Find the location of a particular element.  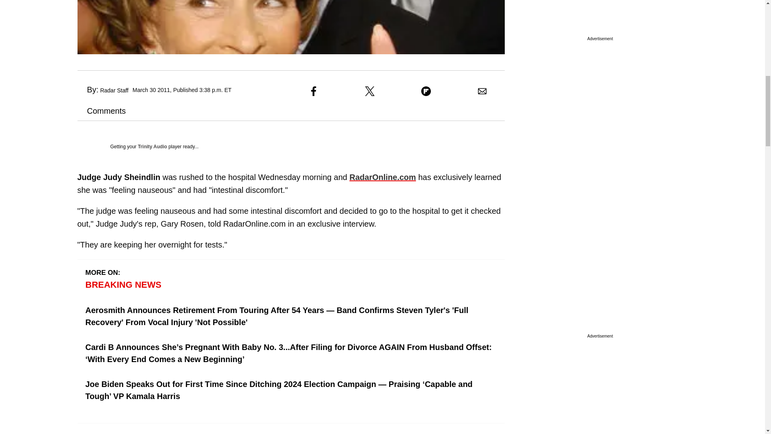

Comments is located at coordinates (101, 111).